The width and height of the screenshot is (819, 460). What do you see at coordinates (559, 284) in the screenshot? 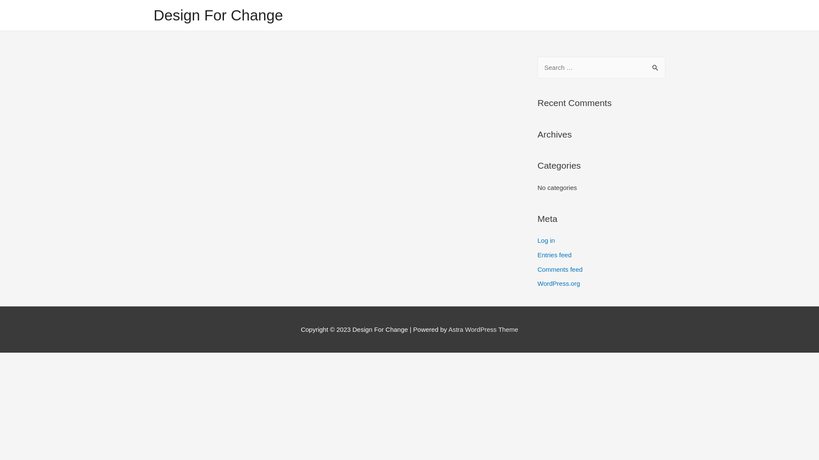
I see `WordPress.org` at bounding box center [559, 284].